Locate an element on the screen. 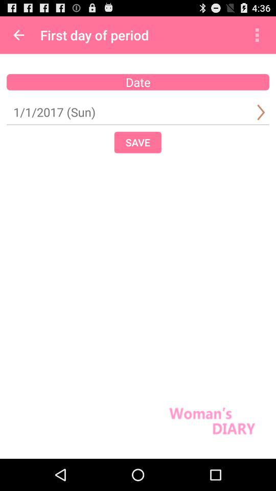 This screenshot has height=491, width=276. launch the item next to first day of app is located at coordinates (257, 35).